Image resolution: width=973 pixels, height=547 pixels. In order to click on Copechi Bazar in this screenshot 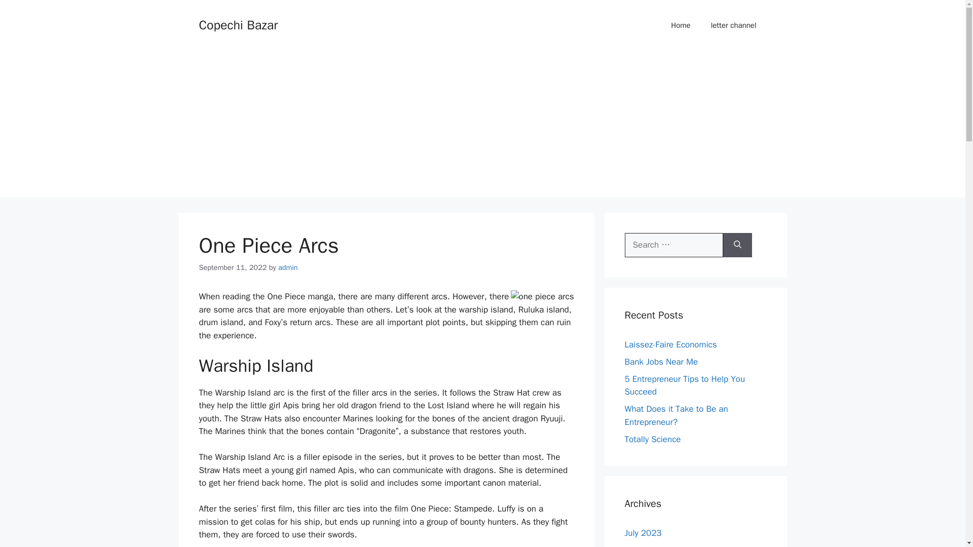, I will do `click(238, 24)`.